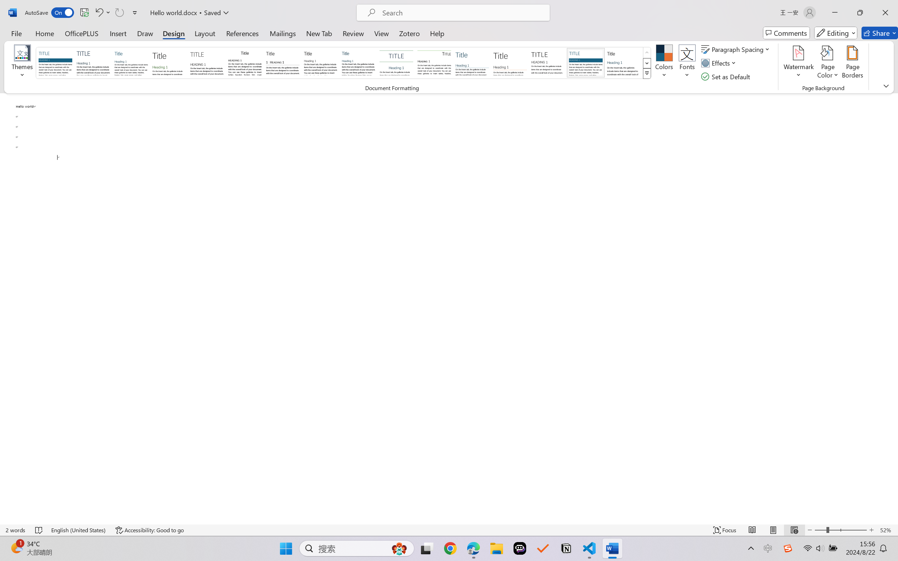 Image resolution: width=898 pixels, height=561 pixels. What do you see at coordinates (585, 62) in the screenshot?
I see `Shaded` at bounding box center [585, 62].